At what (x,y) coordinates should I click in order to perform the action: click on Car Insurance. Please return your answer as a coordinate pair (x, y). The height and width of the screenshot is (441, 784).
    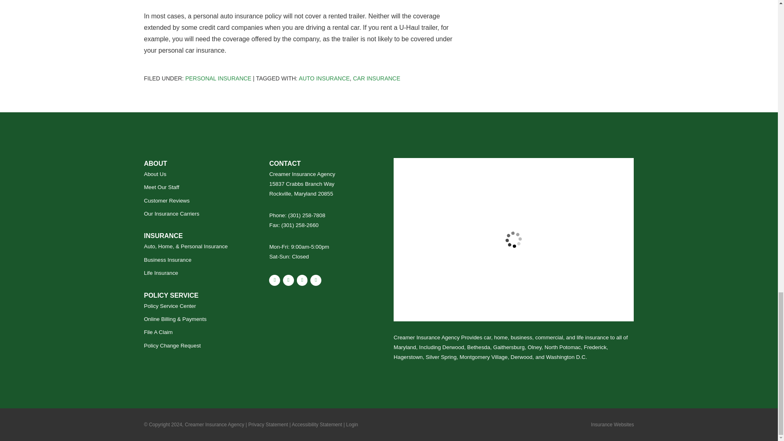
    Looking at the image, I should click on (376, 78).